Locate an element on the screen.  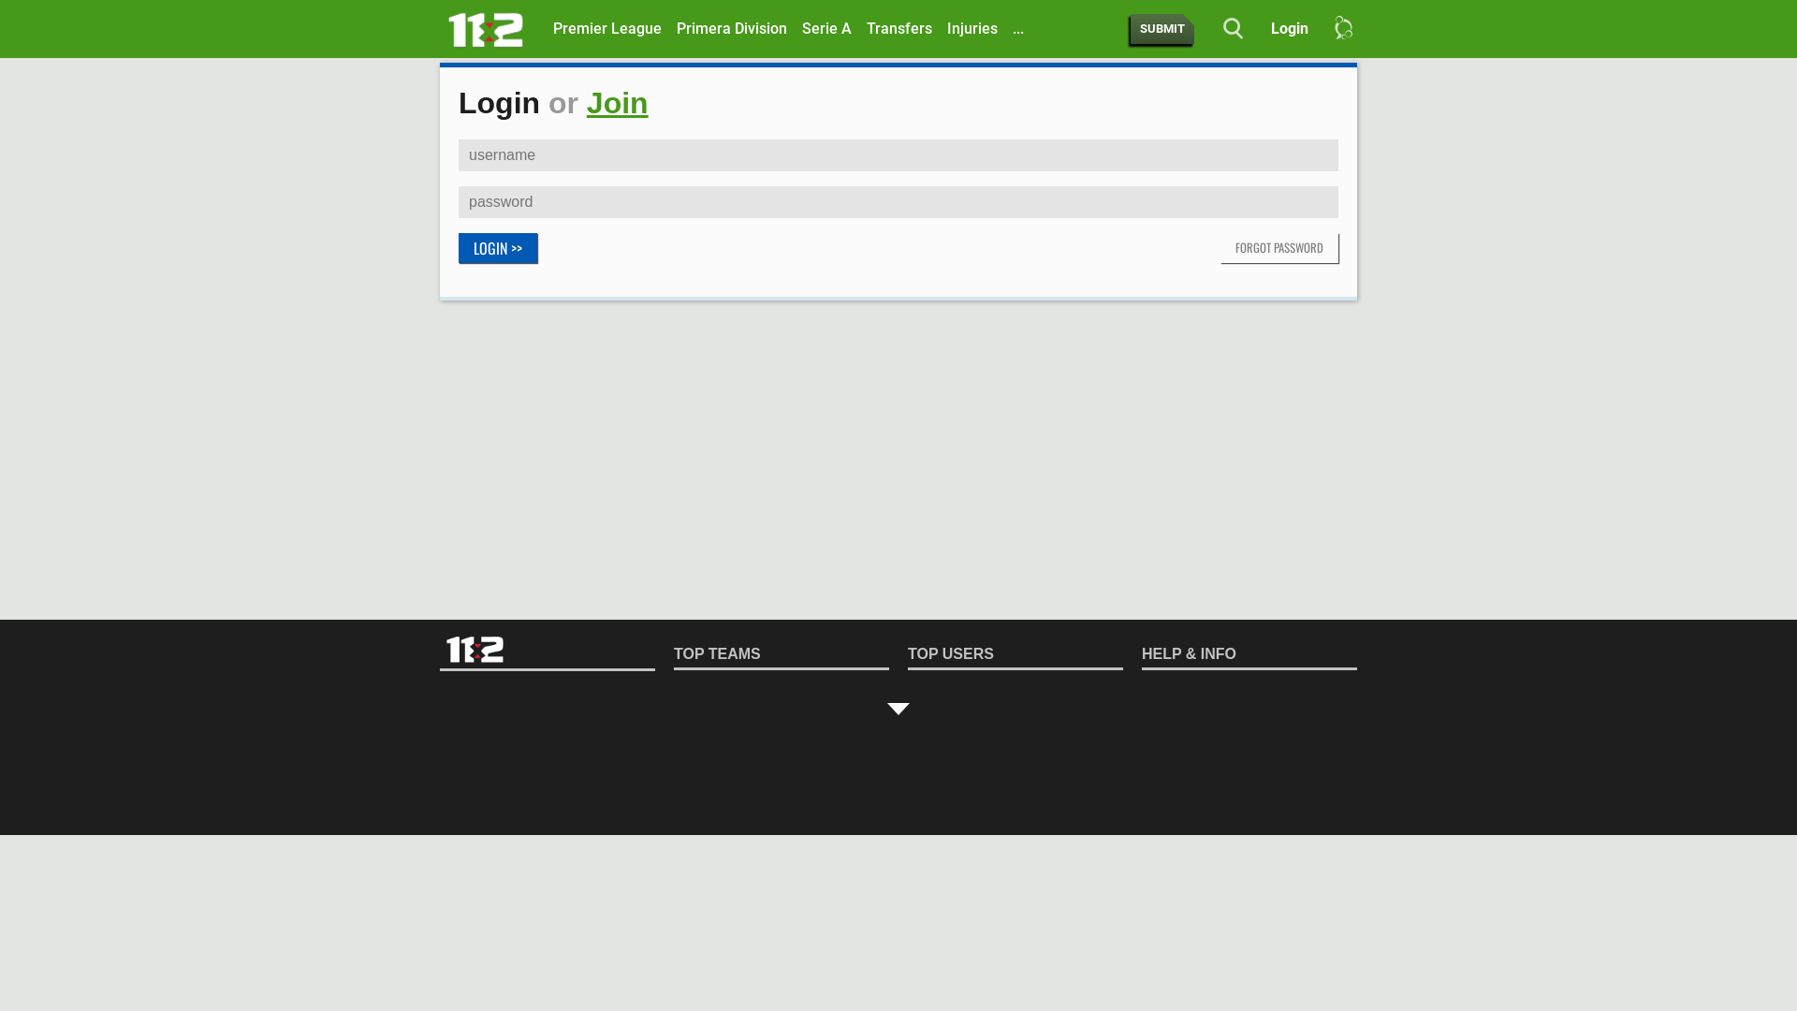
Transfers is located at coordinates (899, 30).